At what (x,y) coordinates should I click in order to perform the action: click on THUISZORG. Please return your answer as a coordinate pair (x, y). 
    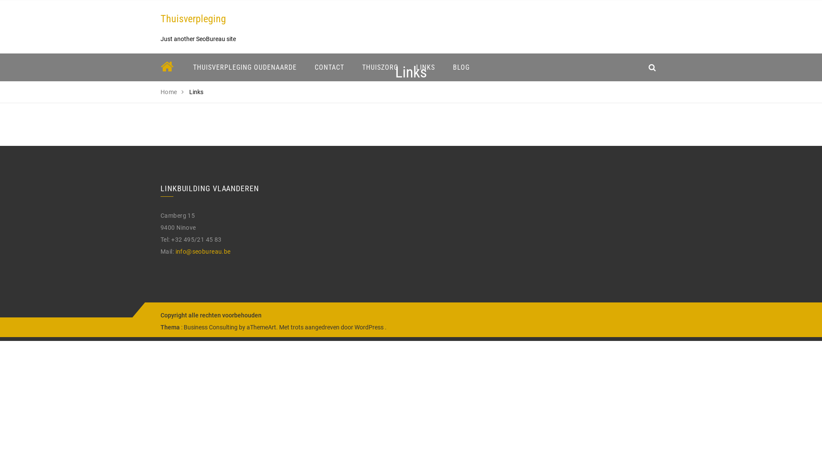
    Looking at the image, I should click on (380, 68).